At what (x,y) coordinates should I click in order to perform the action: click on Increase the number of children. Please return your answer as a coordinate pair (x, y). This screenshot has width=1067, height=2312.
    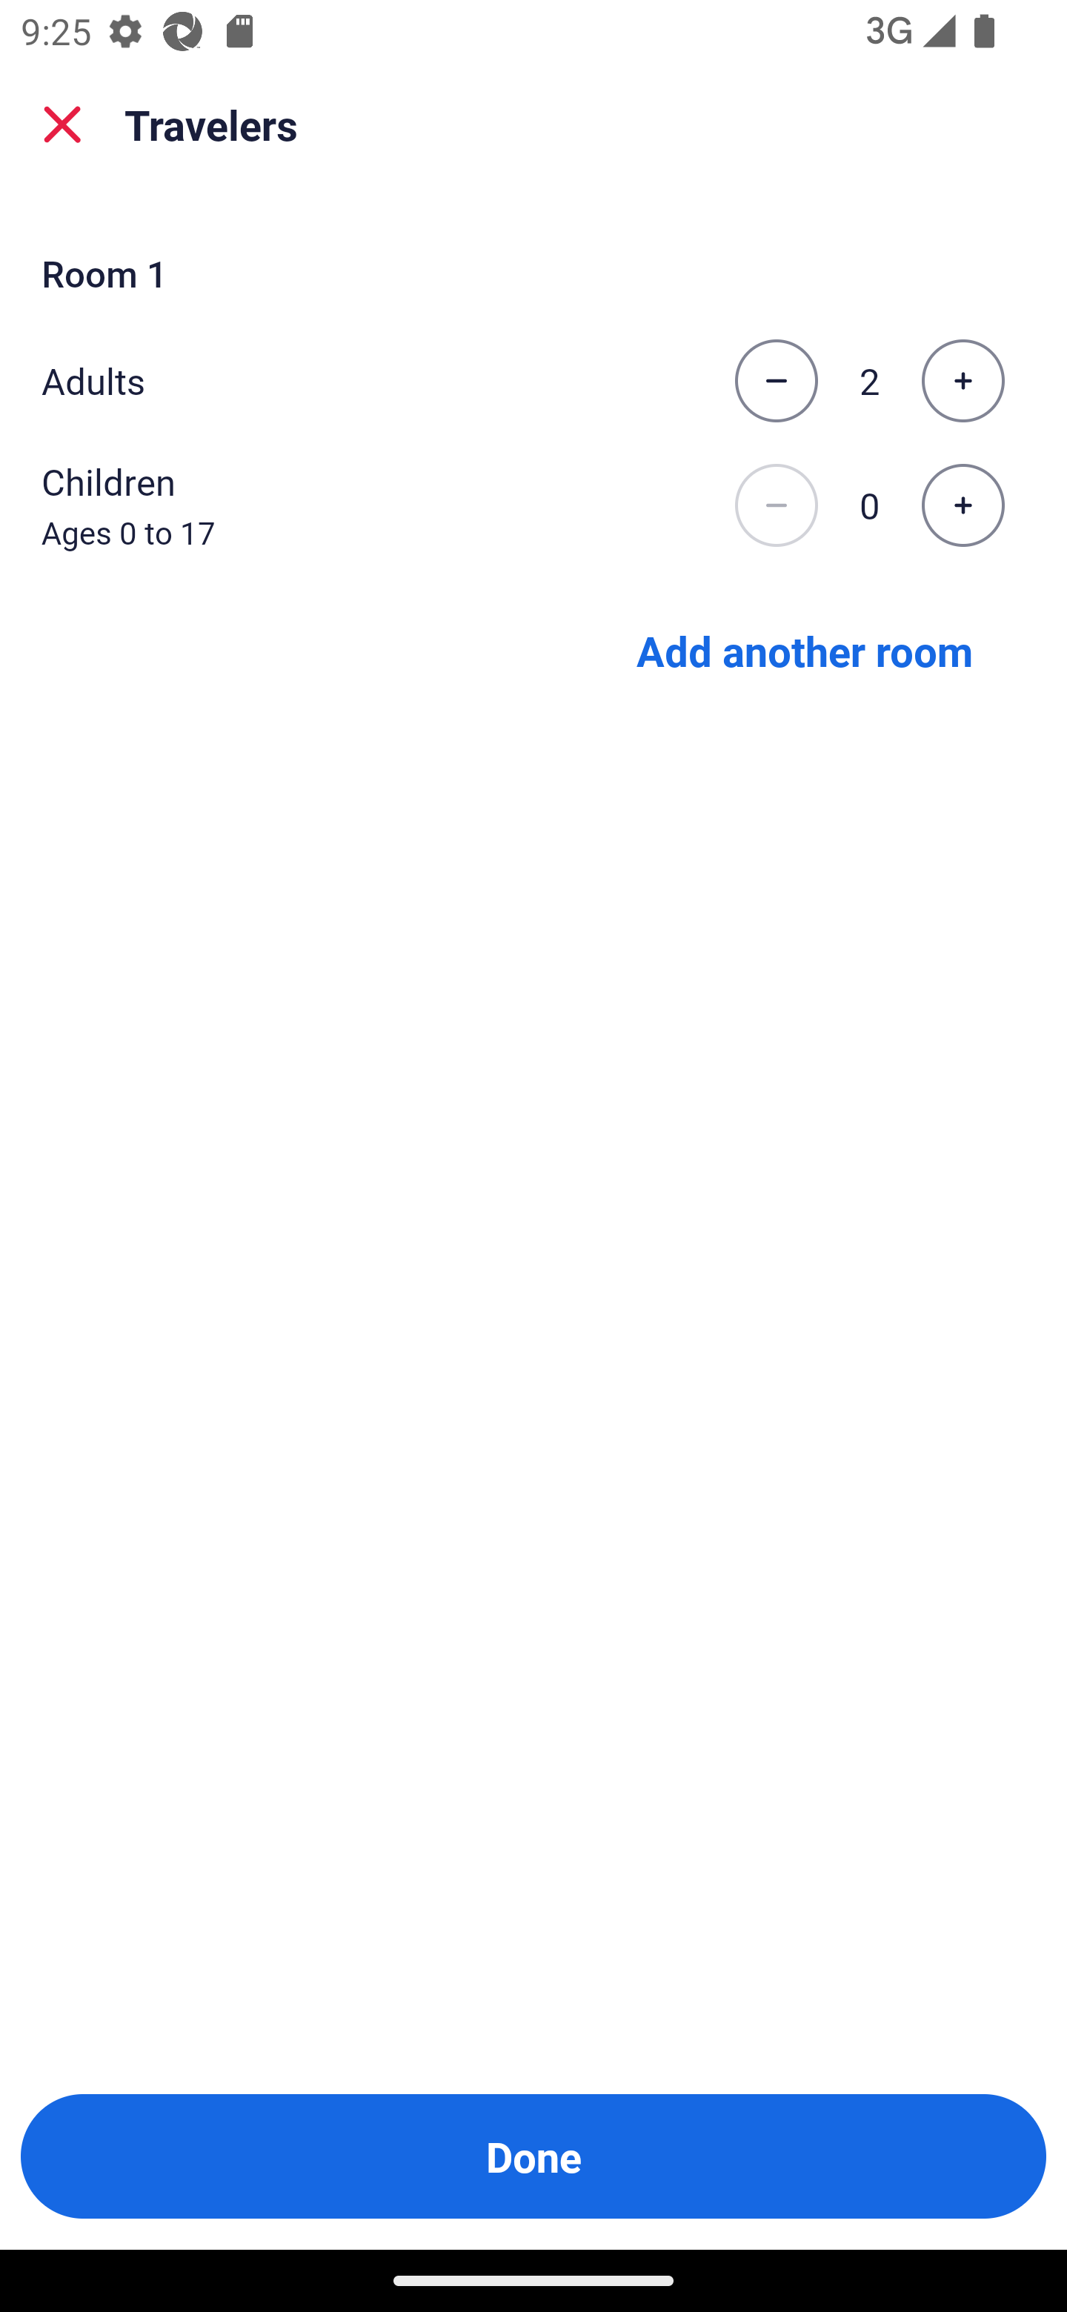
    Looking at the image, I should click on (963, 506).